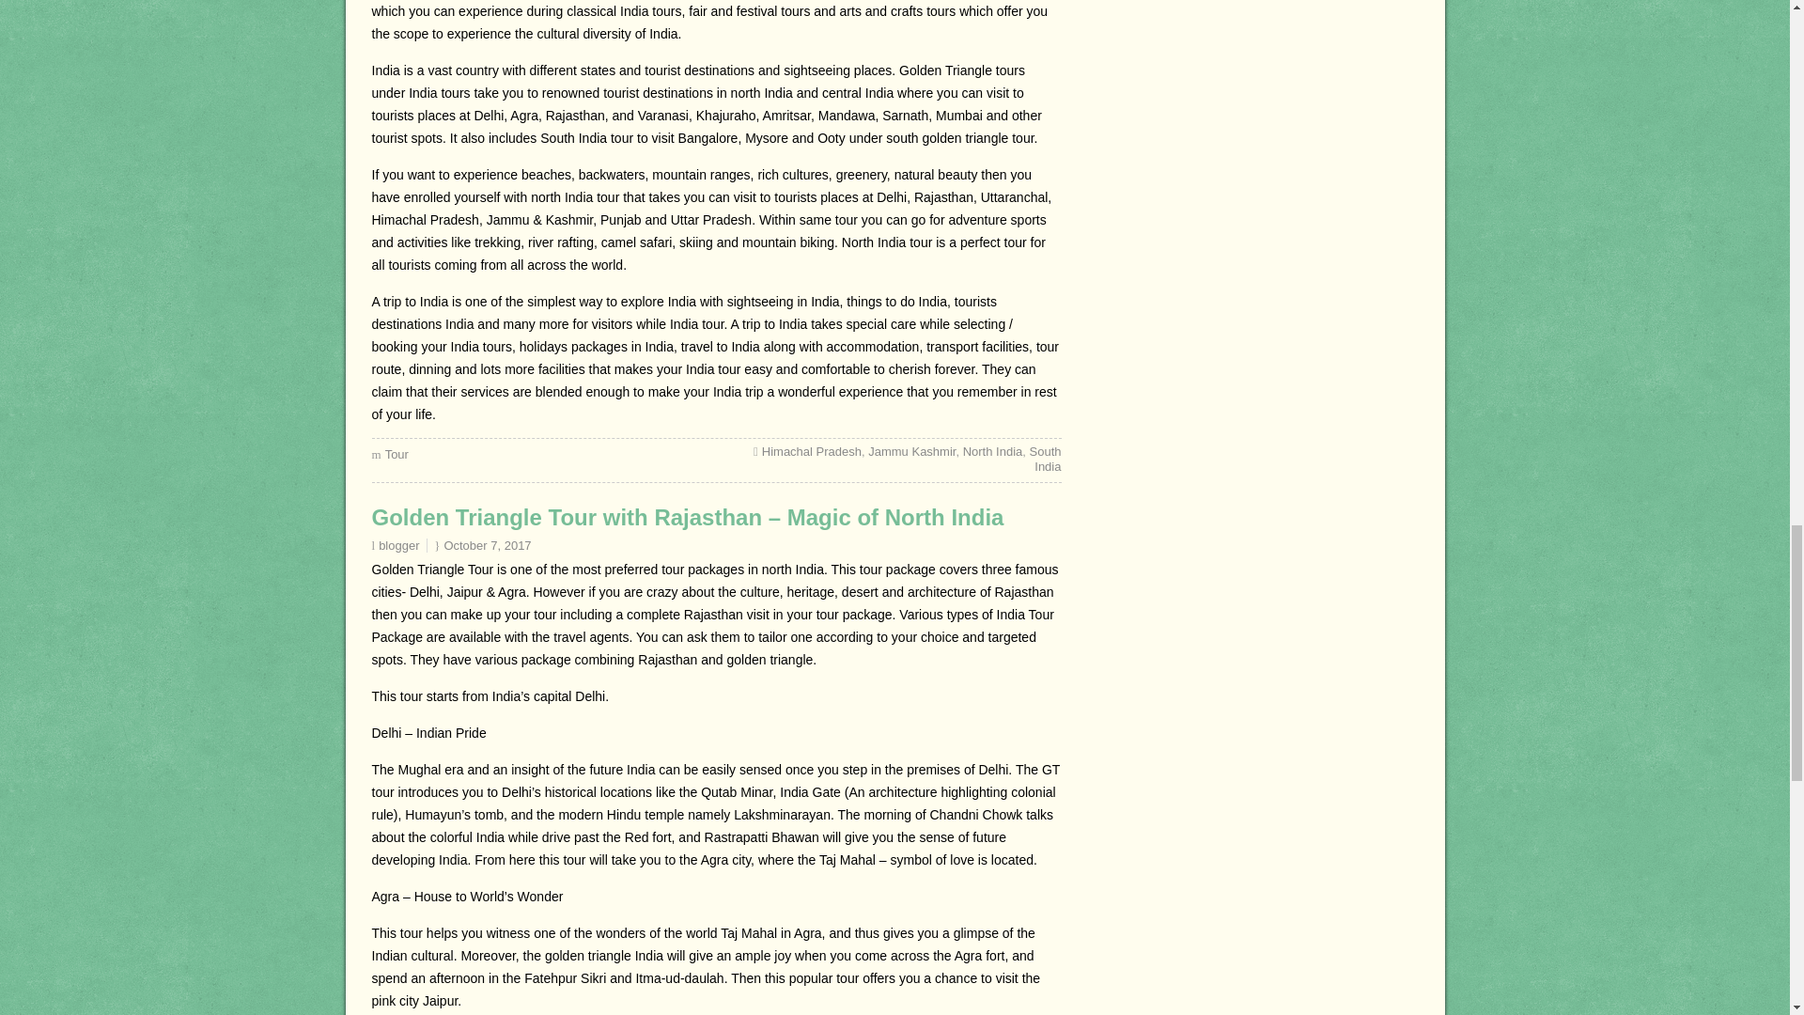 The width and height of the screenshot is (1804, 1015). What do you see at coordinates (487, 545) in the screenshot?
I see `October 7, 2017` at bounding box center [487, 545].